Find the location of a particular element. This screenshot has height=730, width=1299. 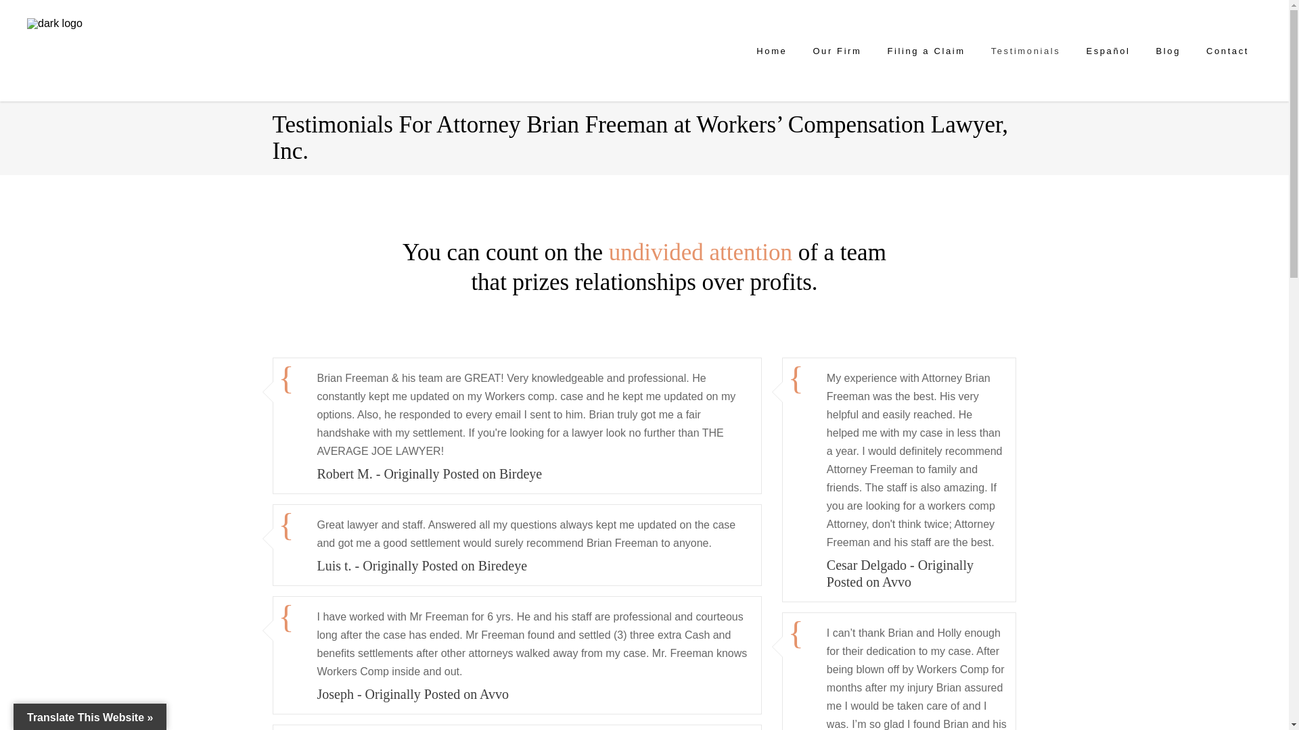

Contact is located at coordinates (1227, 51).